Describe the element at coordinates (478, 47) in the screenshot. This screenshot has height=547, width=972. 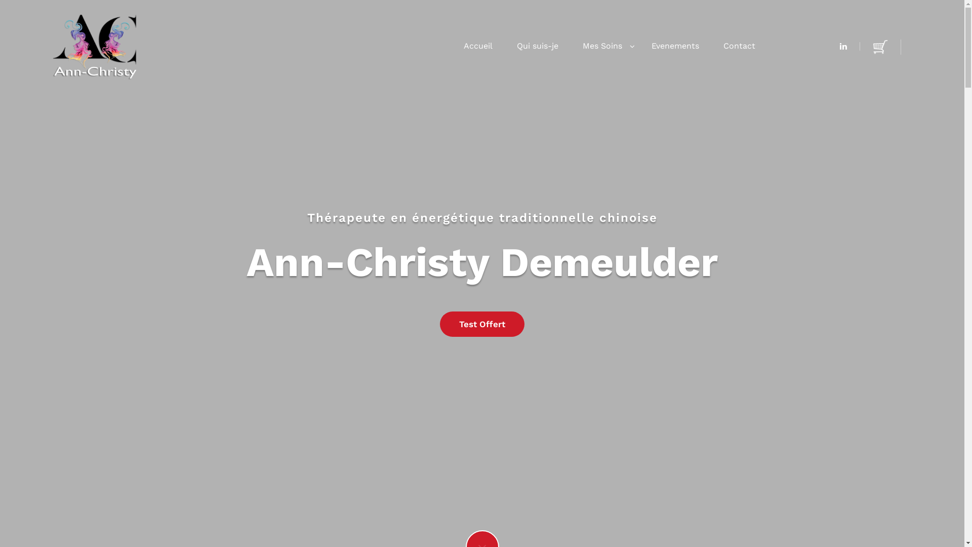
I see `Accueil` at that location.